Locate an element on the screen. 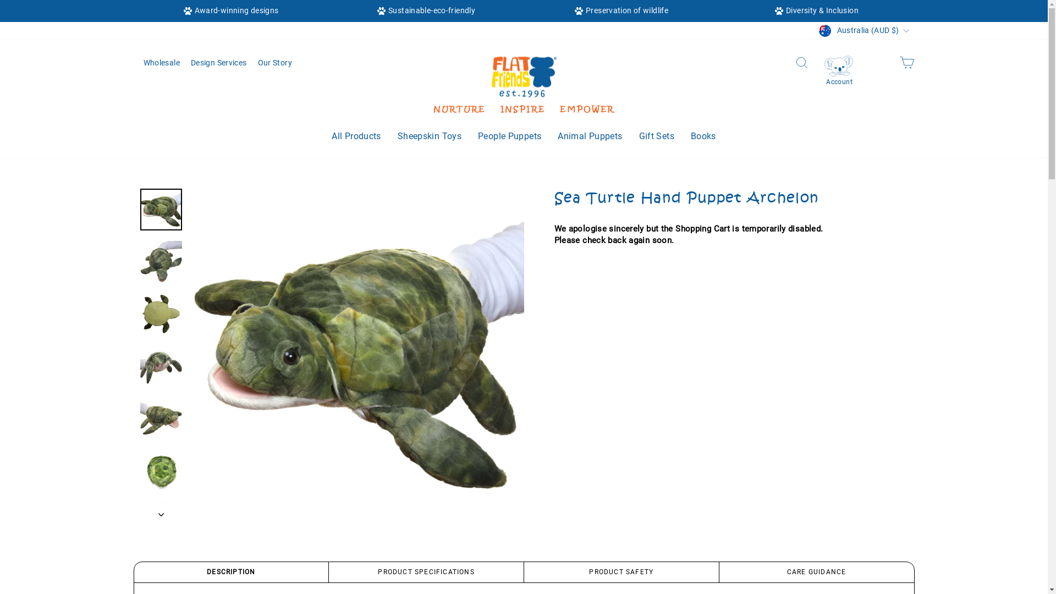 The height and width of the screenshot is (594, 1056). Our Story is located at coordinates (274, 63).